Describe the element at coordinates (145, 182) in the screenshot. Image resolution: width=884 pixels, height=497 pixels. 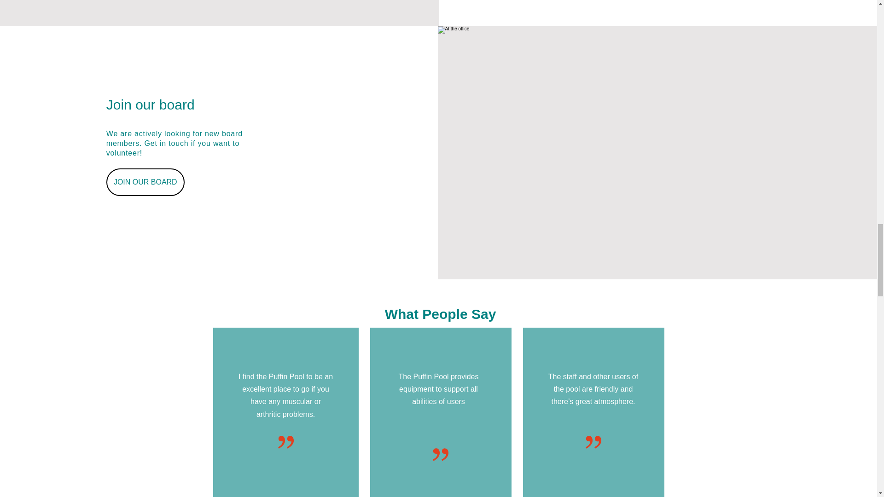
I see `JOIN OUR BOARD` at that location.